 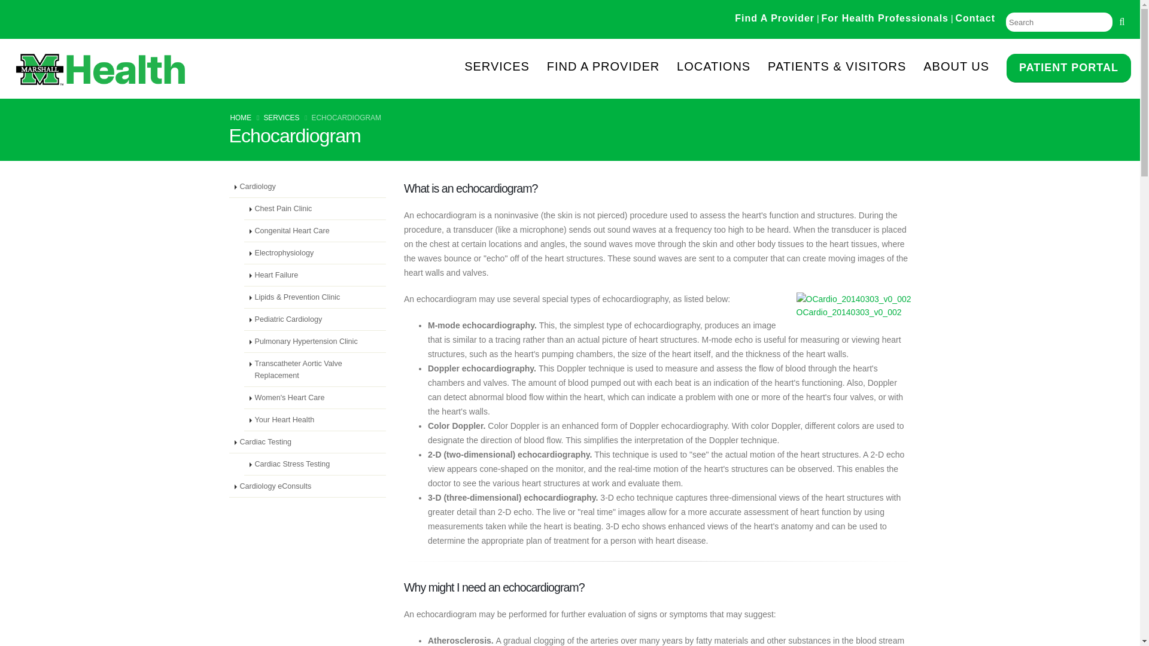 I want to click on Cardiology, so click(x=308, y=187).